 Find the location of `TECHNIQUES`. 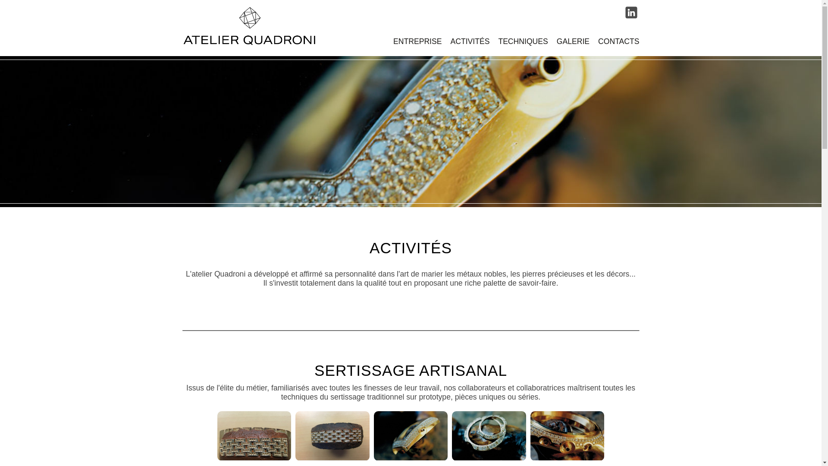

TECHNIQUES is located at coordinates (523, 41).